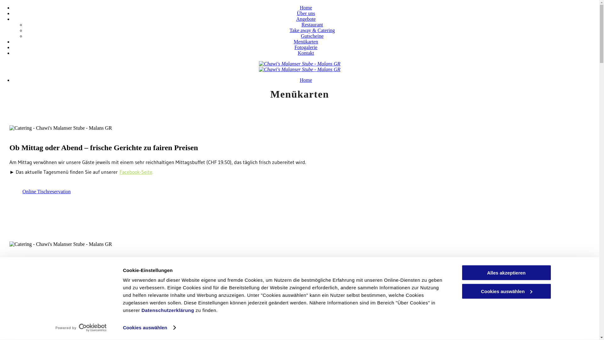 The width and height of the screenshot is (604, 340). Describe the element at coordinates (312, 30) in the screenshot. I see `Take away & Catering` at that location.